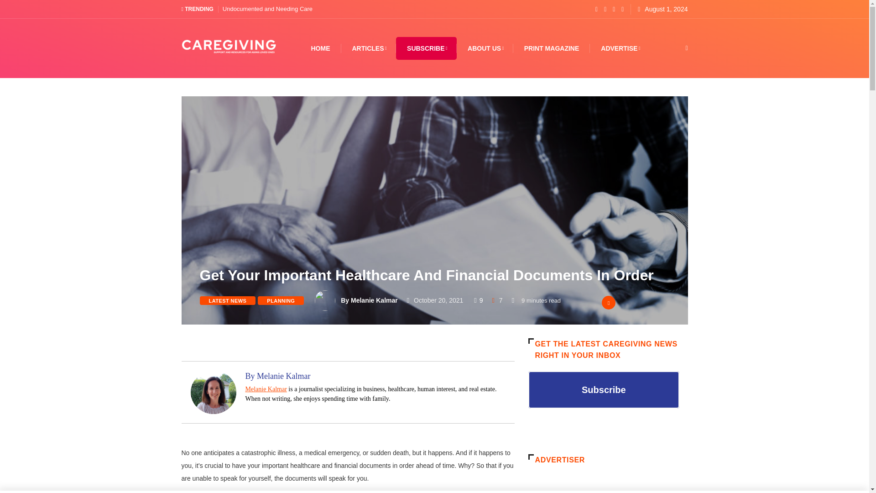 The width and height of the screenshot is (876, 493). What do you see at coordinates (673, 48) in the screenshot?
I see `popup modal for search` at bounding box center [673, 48].